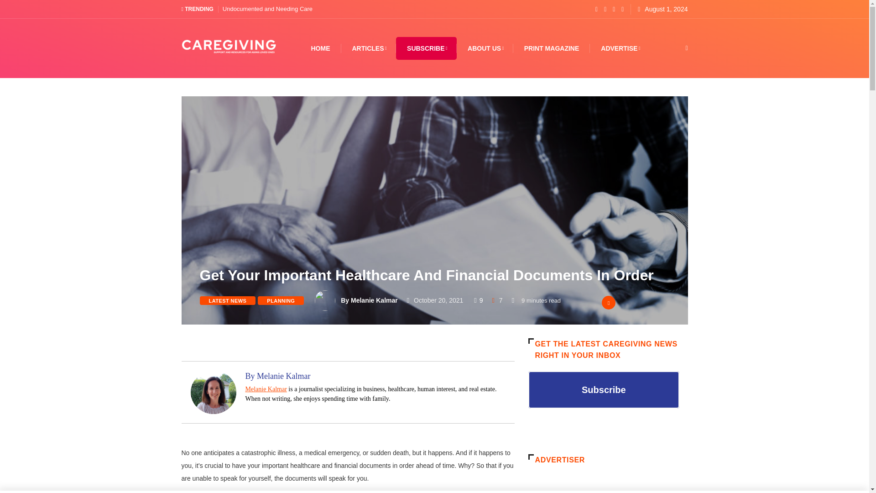 The width and height of the screenshot is (876, 493). What do you see at coordinates (673, 48) in the screenshot?
I see `popup modal for search` at bounding box center [673, 48].